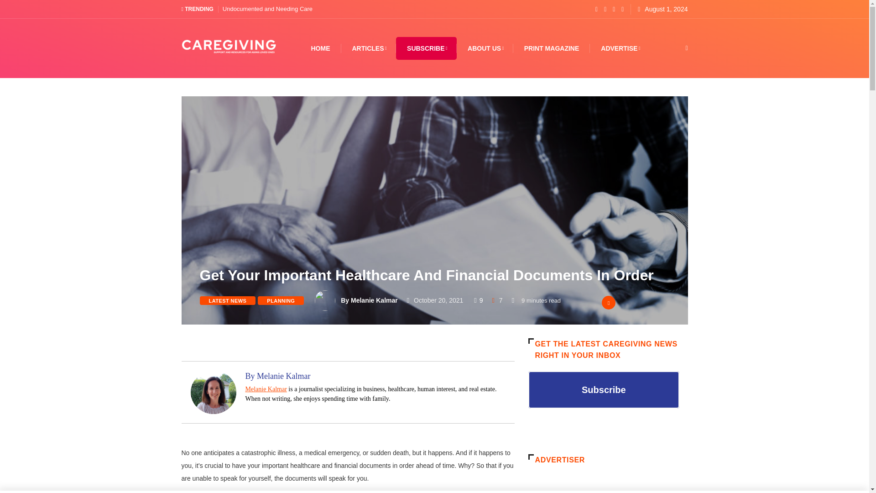 The width and height of the screenshot is (876, 493). What do you see at coordinates (673, 48) in the screenshot?
I see `popup modal for search` at bounding box center [673, 48].